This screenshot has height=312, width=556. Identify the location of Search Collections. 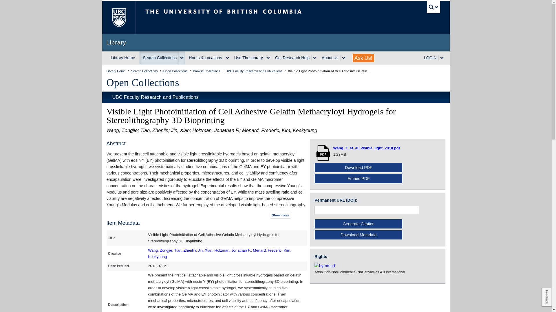
(145, 71).